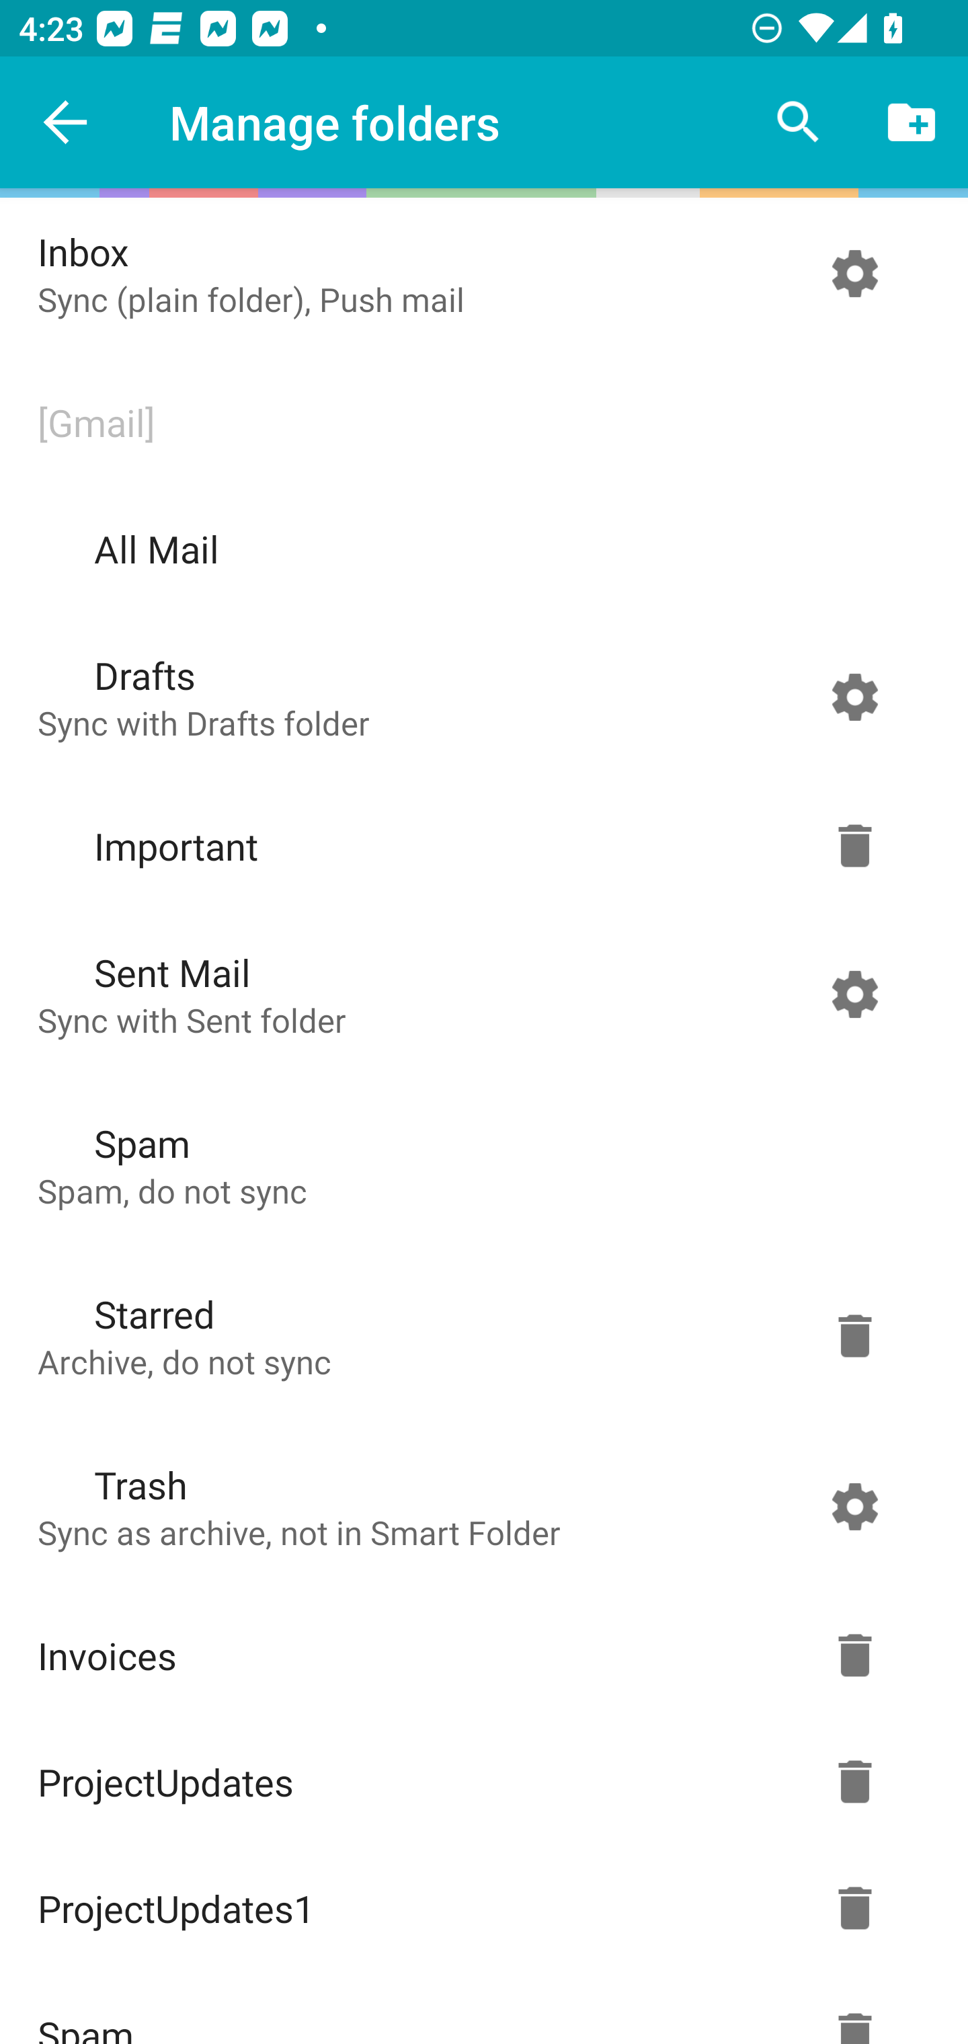 The image size is (968, 2044). Describe the element at coordinates (479, 697) in the screenshot. I see `Drafts Sync with Drafts folder Folder settings` at that location.